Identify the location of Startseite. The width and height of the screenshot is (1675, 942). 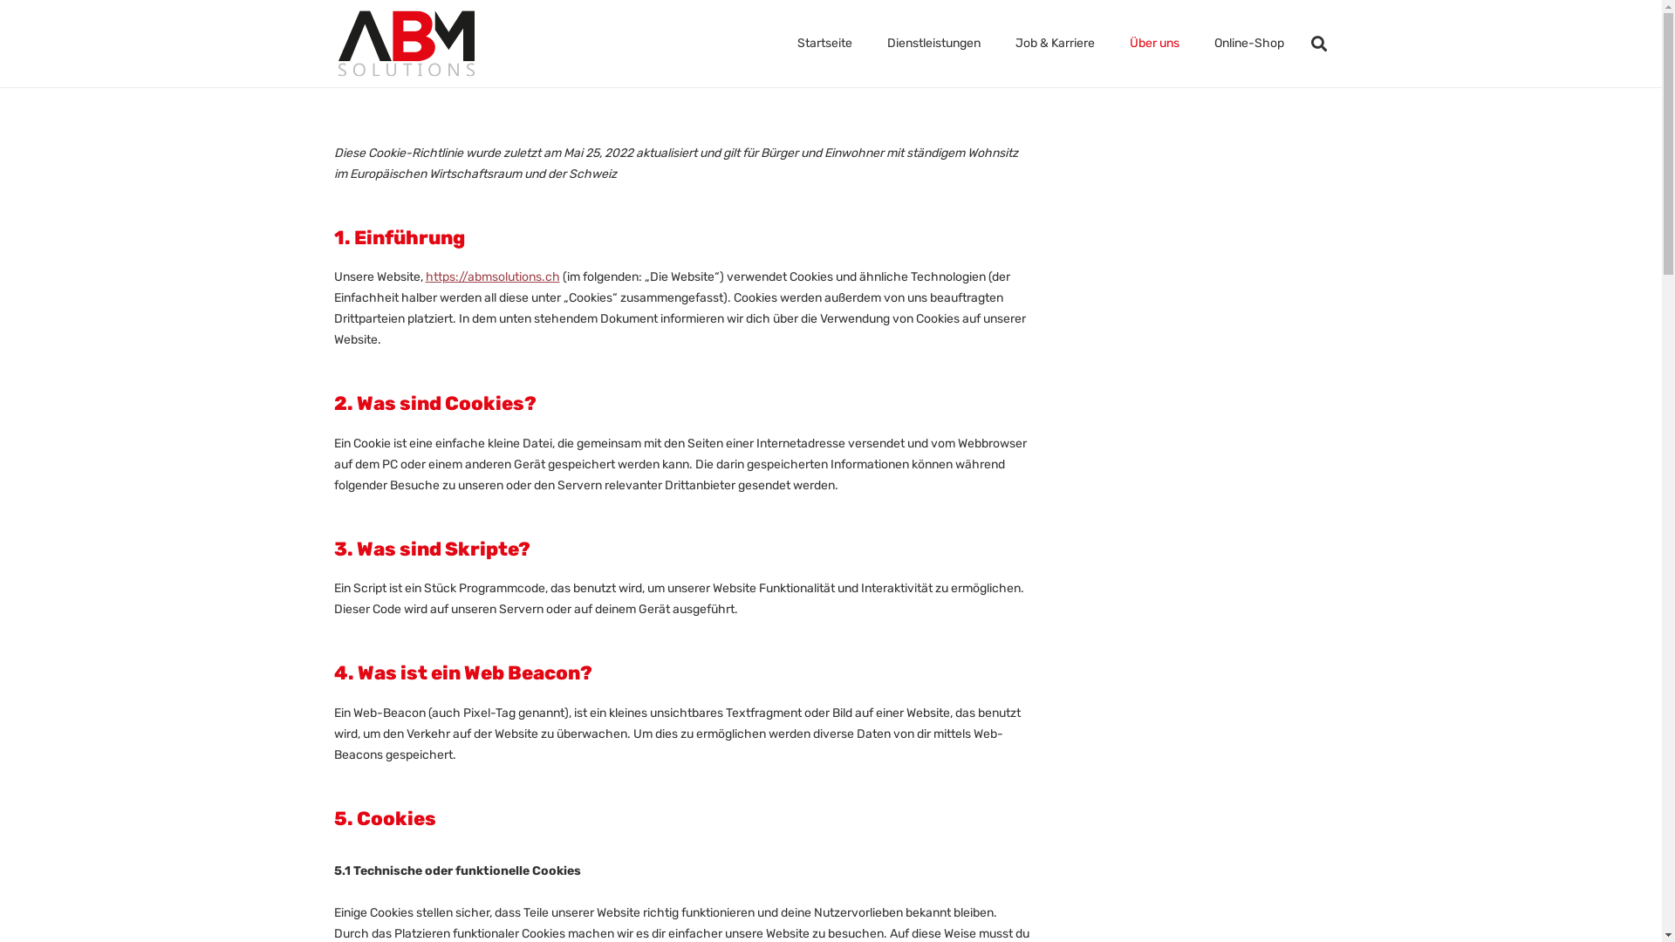
(825, 44).